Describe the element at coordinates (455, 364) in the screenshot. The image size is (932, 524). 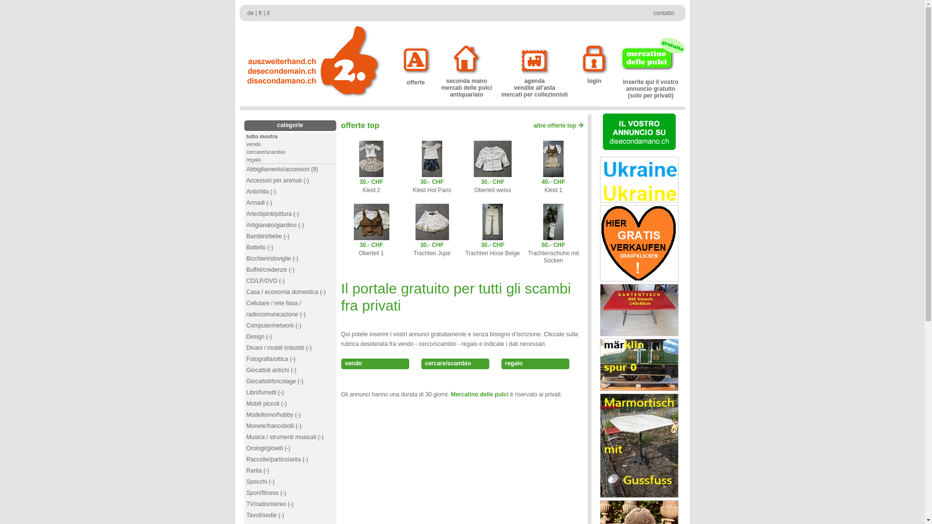
I see `cercare/scambio` at that location.